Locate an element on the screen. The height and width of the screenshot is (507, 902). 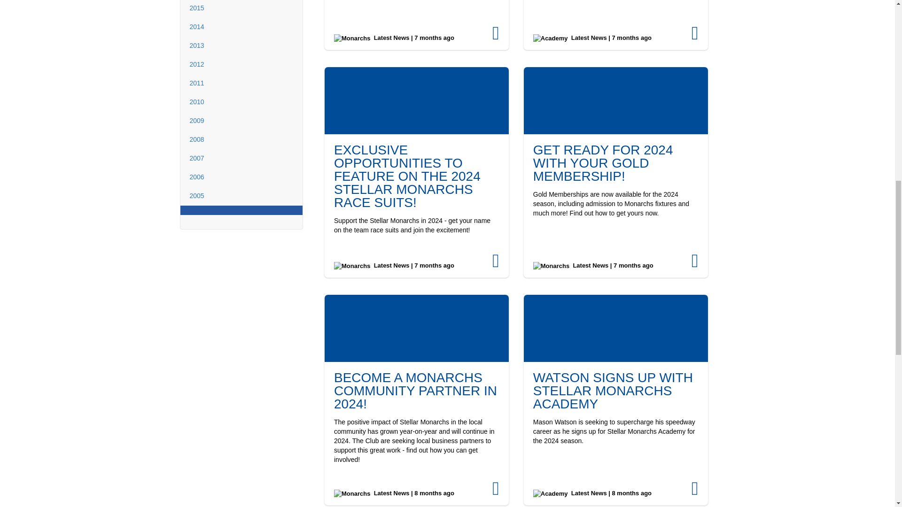
Academy is located at coordinates (551, 38).